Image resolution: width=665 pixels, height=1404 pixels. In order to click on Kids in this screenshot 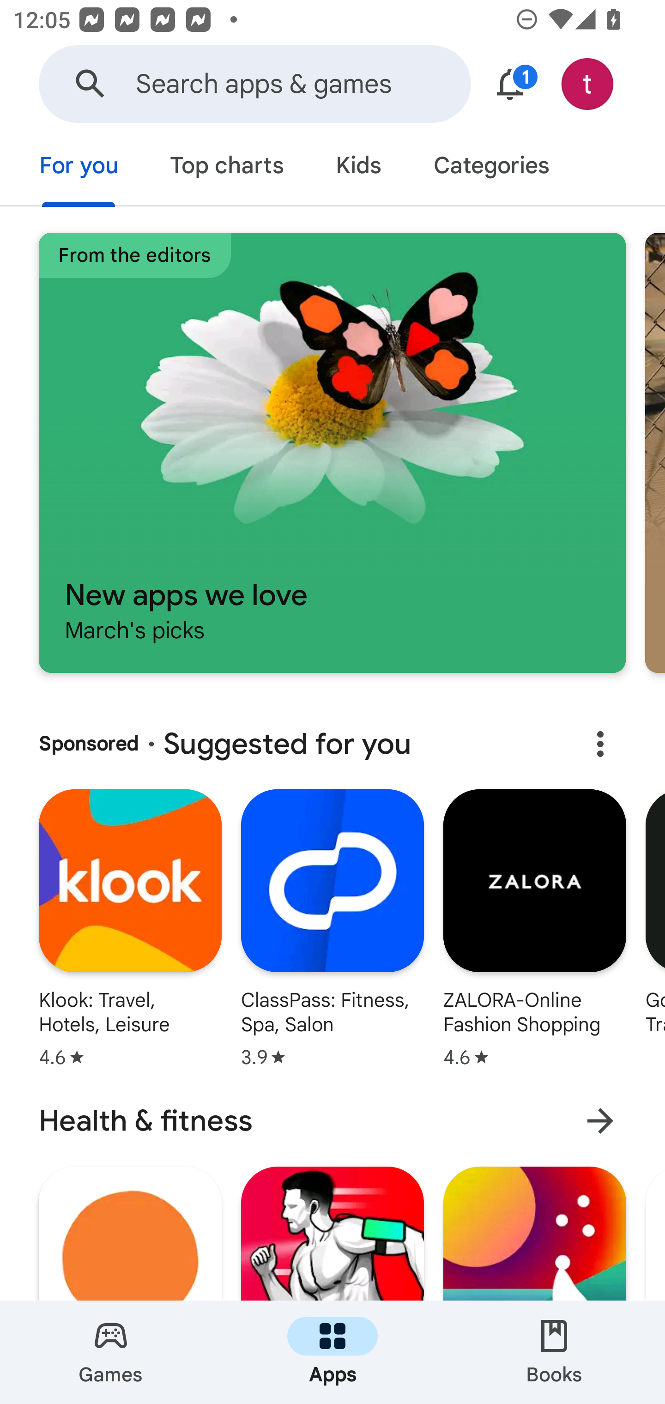, I will do `click(358, 167)`.